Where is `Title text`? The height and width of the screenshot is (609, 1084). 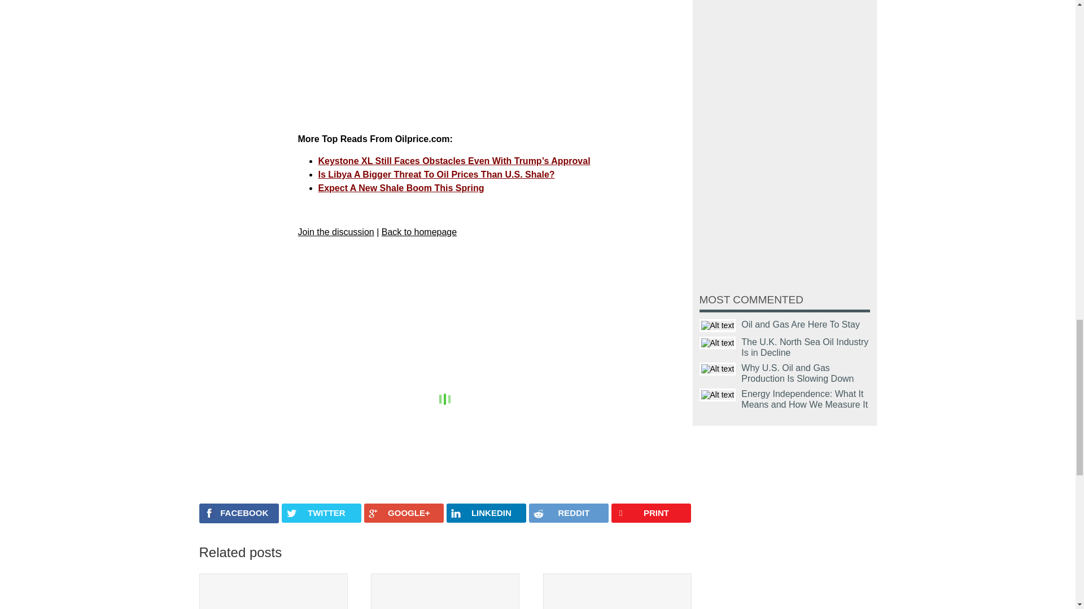
Title text is located at coordinates (717, 369).